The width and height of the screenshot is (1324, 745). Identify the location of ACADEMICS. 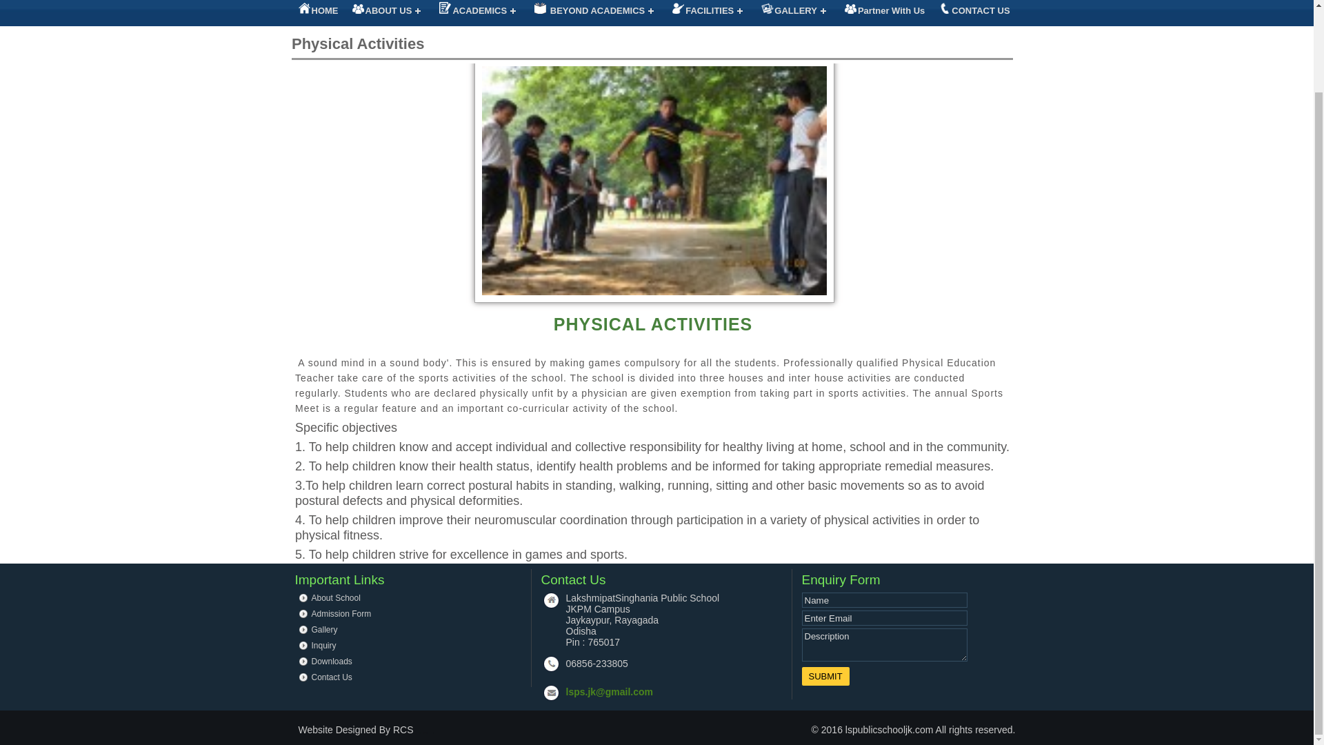
(480, 12).